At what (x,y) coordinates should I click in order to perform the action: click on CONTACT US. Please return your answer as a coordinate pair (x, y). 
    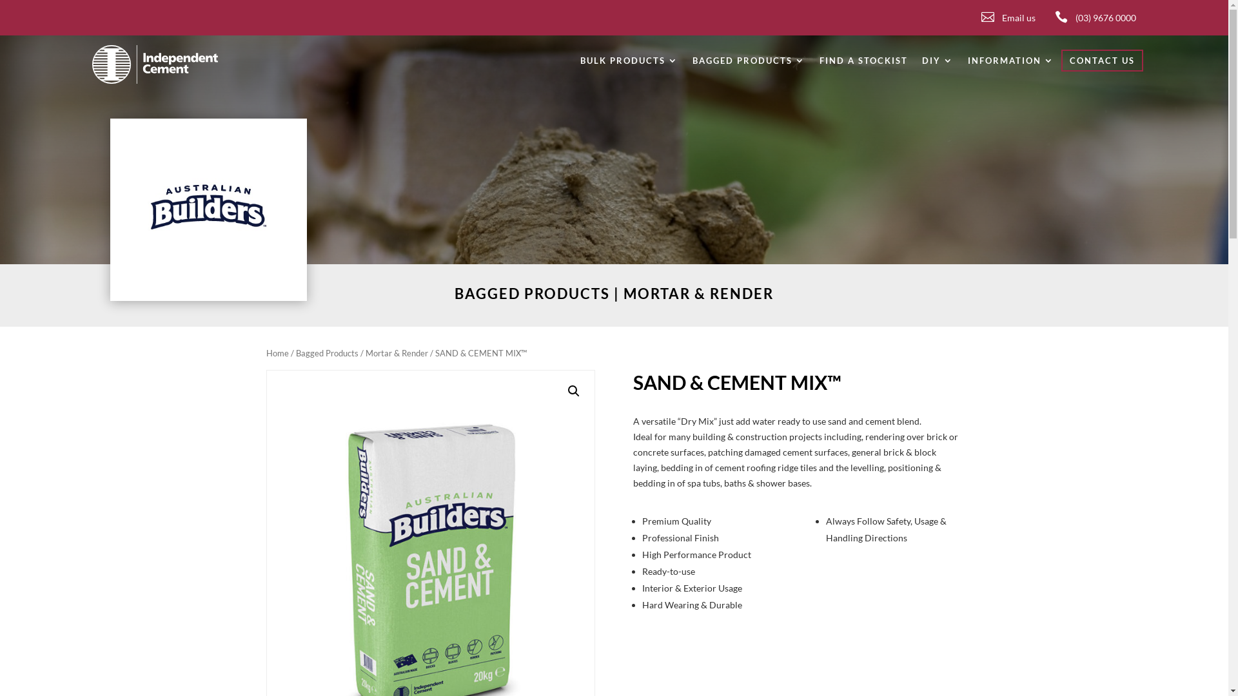
    Looking at the image, I should click on (1103, 63).